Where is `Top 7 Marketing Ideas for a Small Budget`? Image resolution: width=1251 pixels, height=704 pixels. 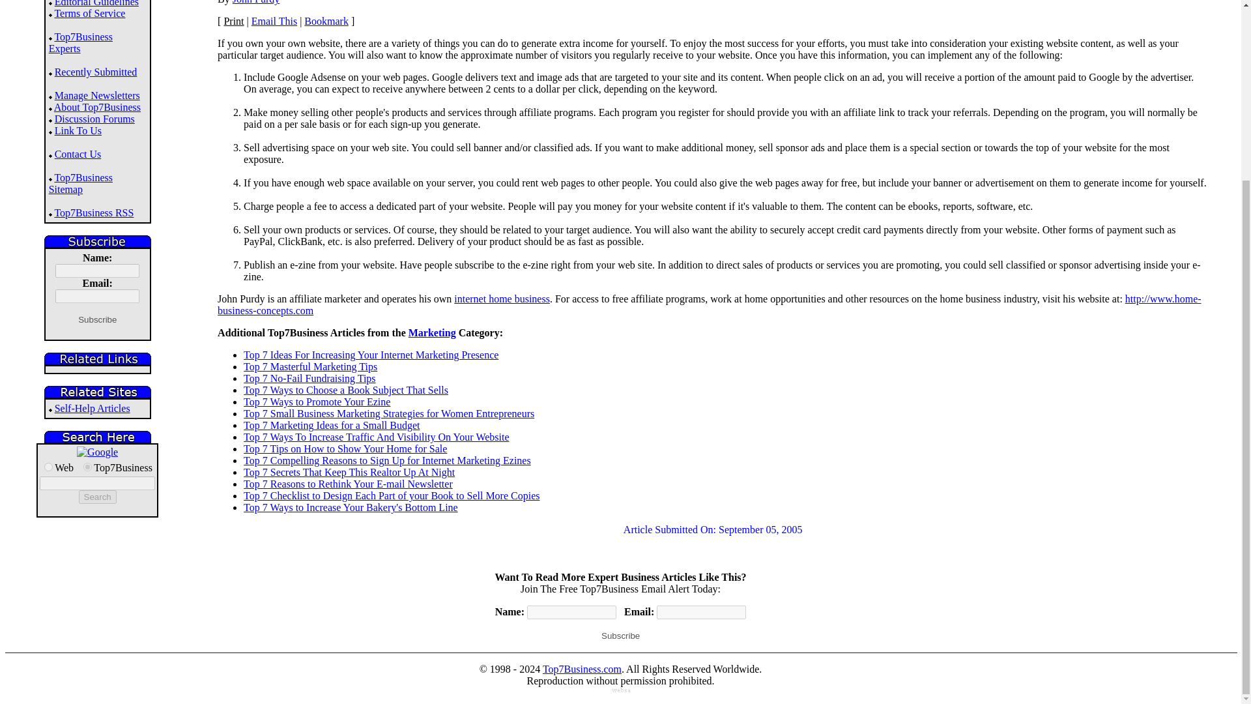 Top 7 Marketing Ideas for a Small Budget is located at coordinates (331, 425).